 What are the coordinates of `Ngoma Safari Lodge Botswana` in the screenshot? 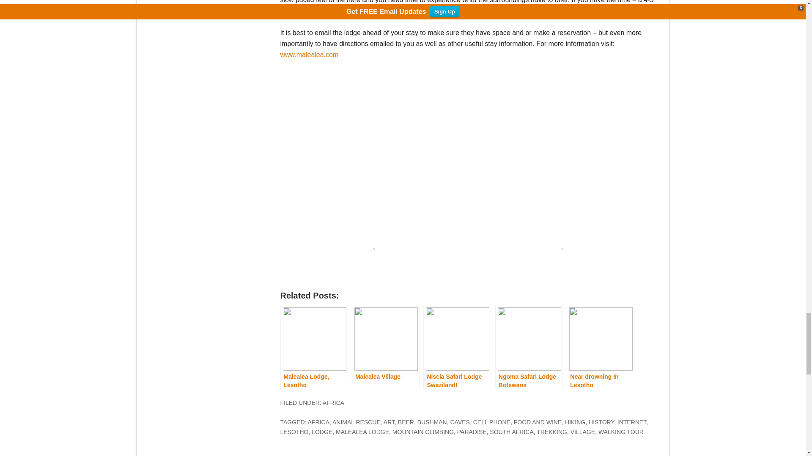 It's located at (529, 347).